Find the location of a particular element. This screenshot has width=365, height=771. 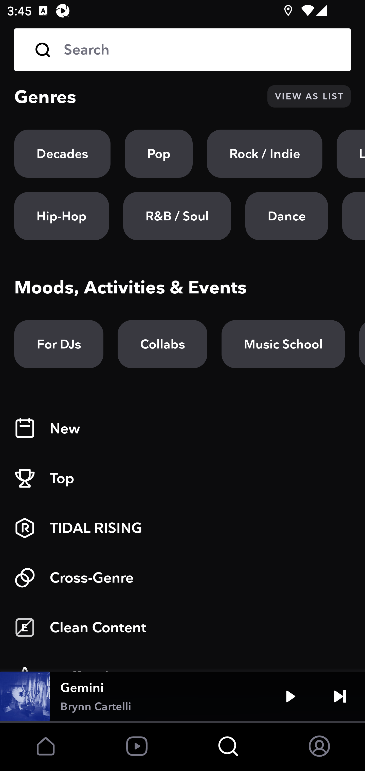

Cross-Genre is located at coordinates (182, 578).